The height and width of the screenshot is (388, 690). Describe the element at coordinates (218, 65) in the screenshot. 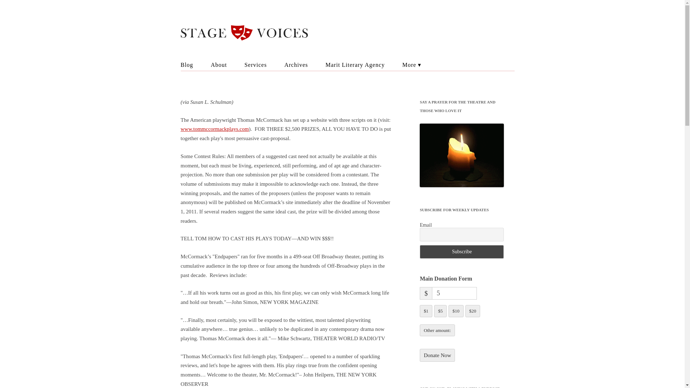

I see `About` at that location.